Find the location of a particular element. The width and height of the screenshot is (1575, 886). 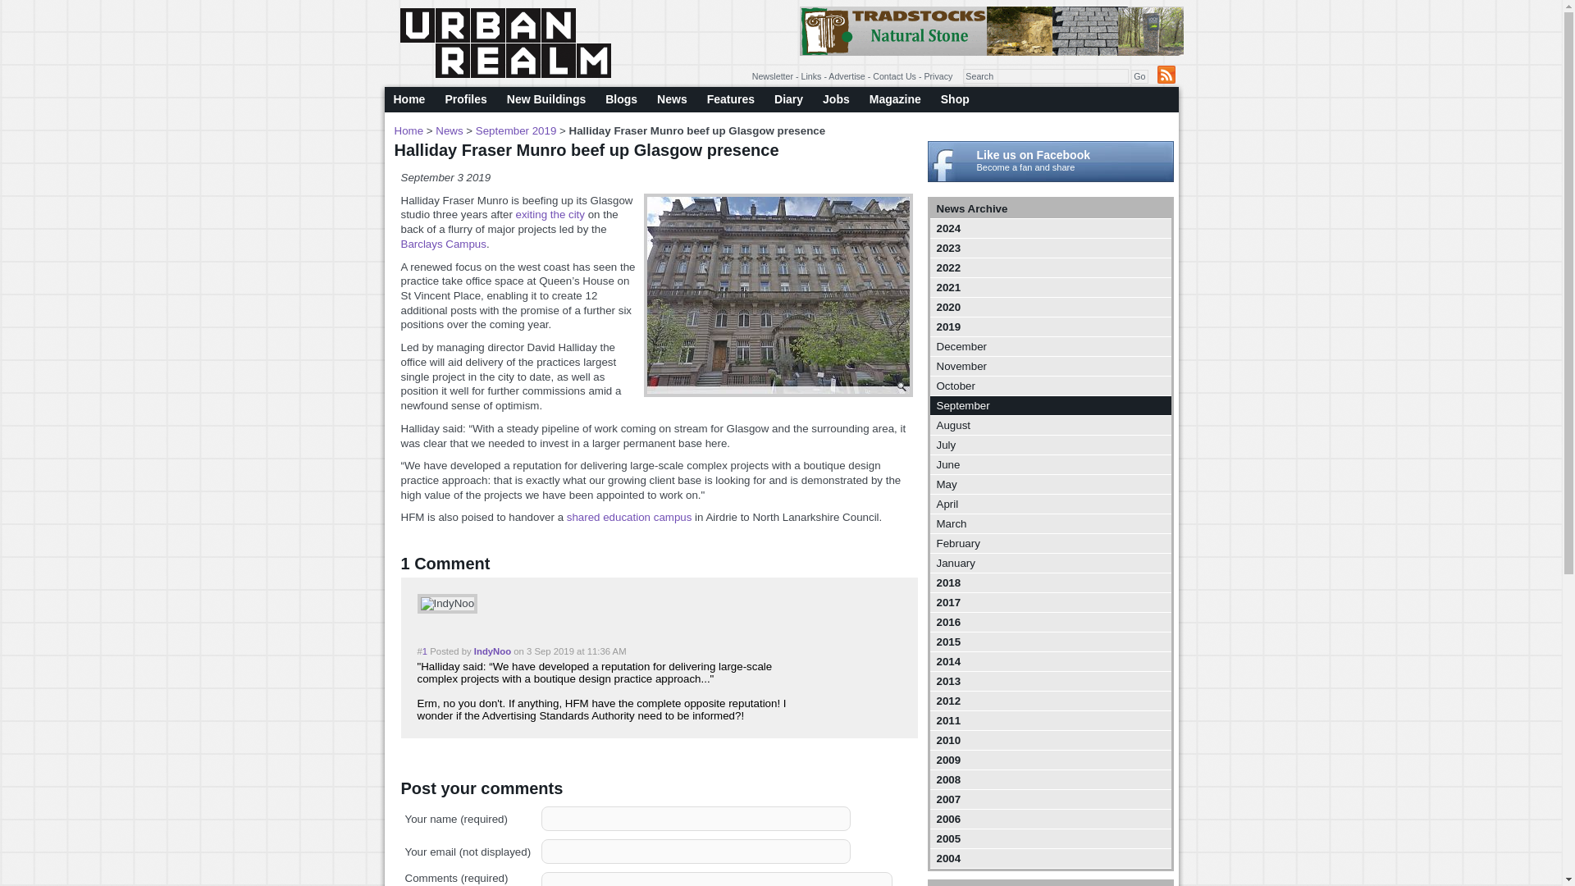

Links is located at coordinates (812, 76).